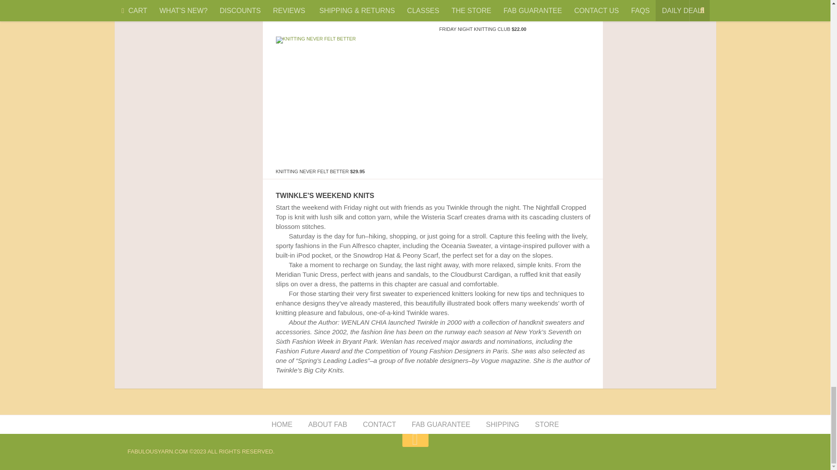 The height and width of the screenshot is (470, 837). What do you see at coordinates (415, 439) in the screenshot?
I see `Return to top of page` at bounding box center [415, 439].